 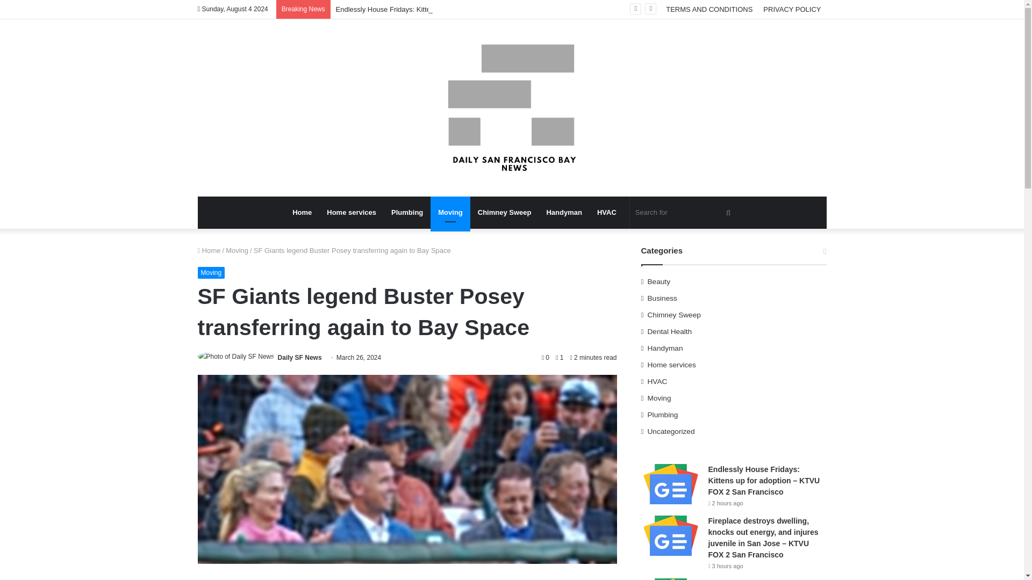 I want to click on Plumbing, so click(x=407, y=213).